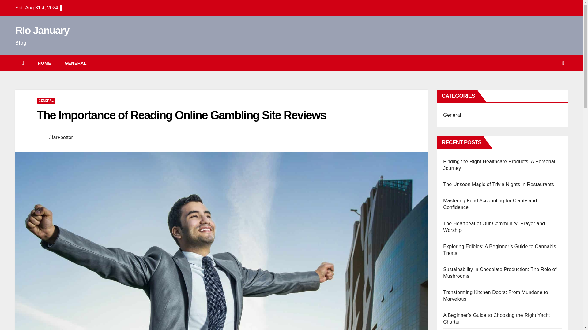 This screenshot has width=588, height=330. What do you see at coordinates (44, 63) in the screenshot?
I see `HOME` at bounding box center [44, 63].